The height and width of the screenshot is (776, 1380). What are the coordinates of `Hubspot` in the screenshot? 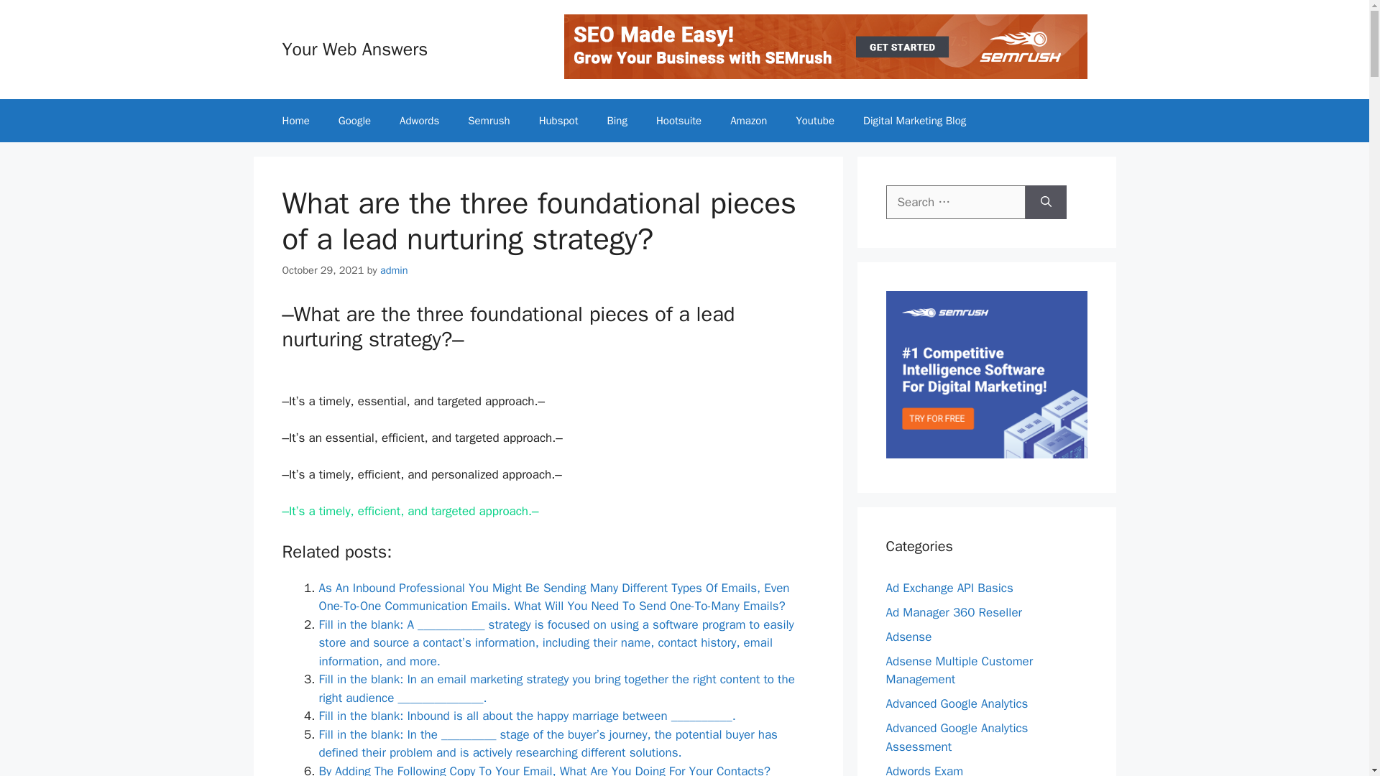 It's located at (558, 121).